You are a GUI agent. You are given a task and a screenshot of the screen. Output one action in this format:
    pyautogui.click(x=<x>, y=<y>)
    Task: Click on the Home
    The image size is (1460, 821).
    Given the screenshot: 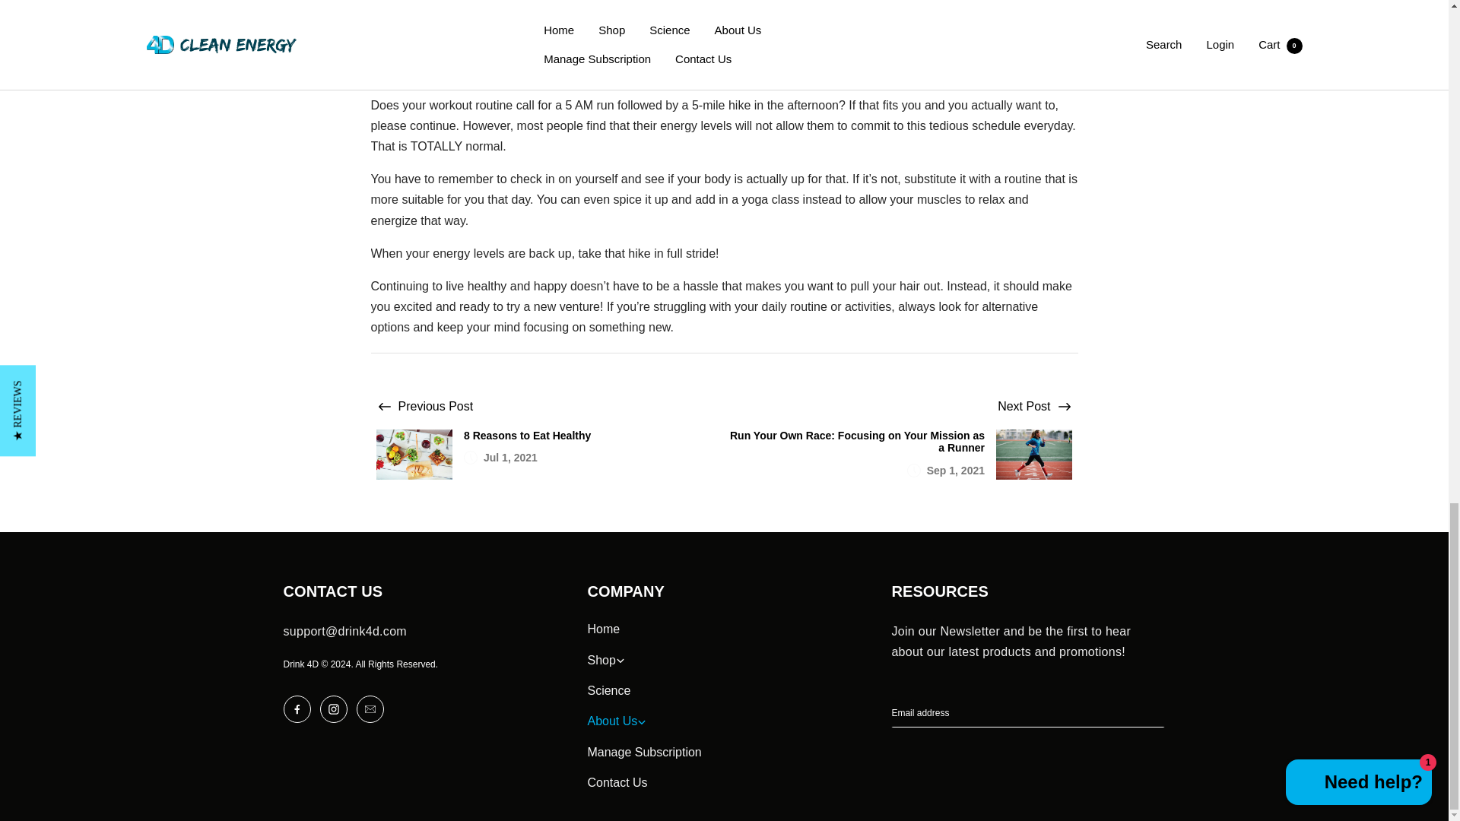 What is the action you would take?
    pyautogui.click(x=643, y=629)
    